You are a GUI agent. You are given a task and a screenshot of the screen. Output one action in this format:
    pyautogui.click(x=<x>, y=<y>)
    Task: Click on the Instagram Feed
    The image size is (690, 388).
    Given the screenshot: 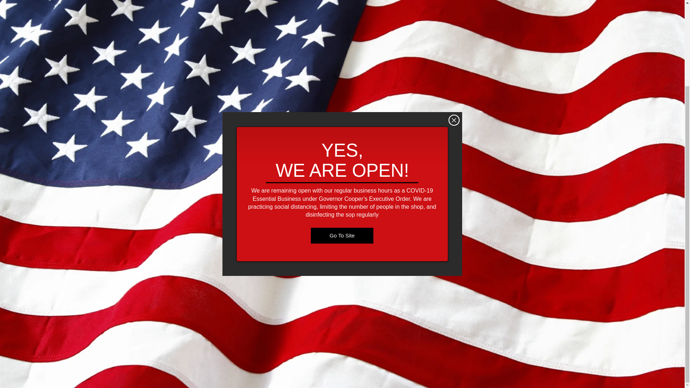 What is the action you would take?
    pyautogui.click(x=437, y=201)
    